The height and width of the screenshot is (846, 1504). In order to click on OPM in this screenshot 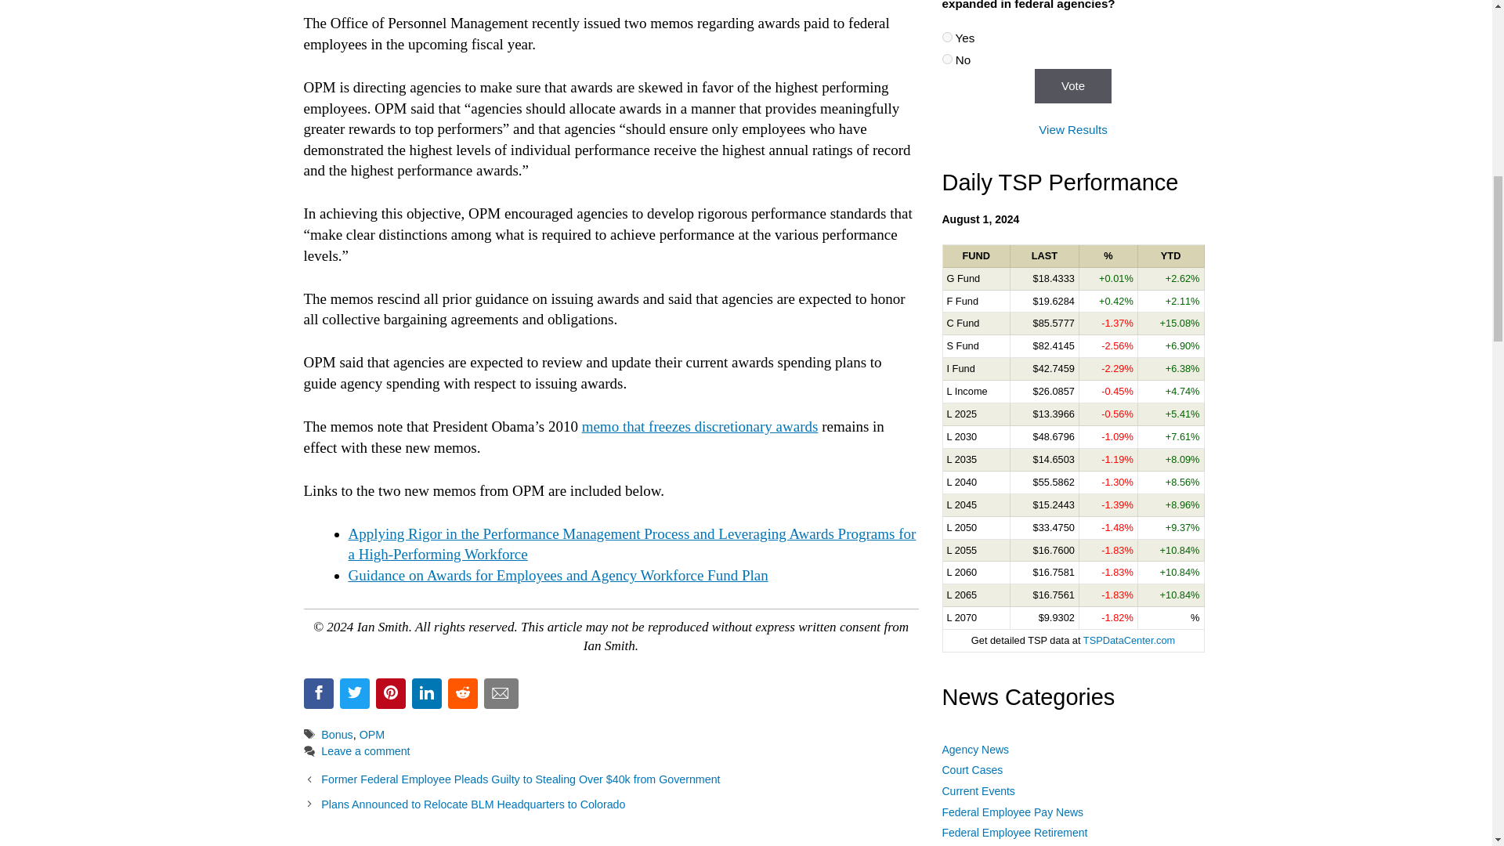, I will do `click(371, 735)`.